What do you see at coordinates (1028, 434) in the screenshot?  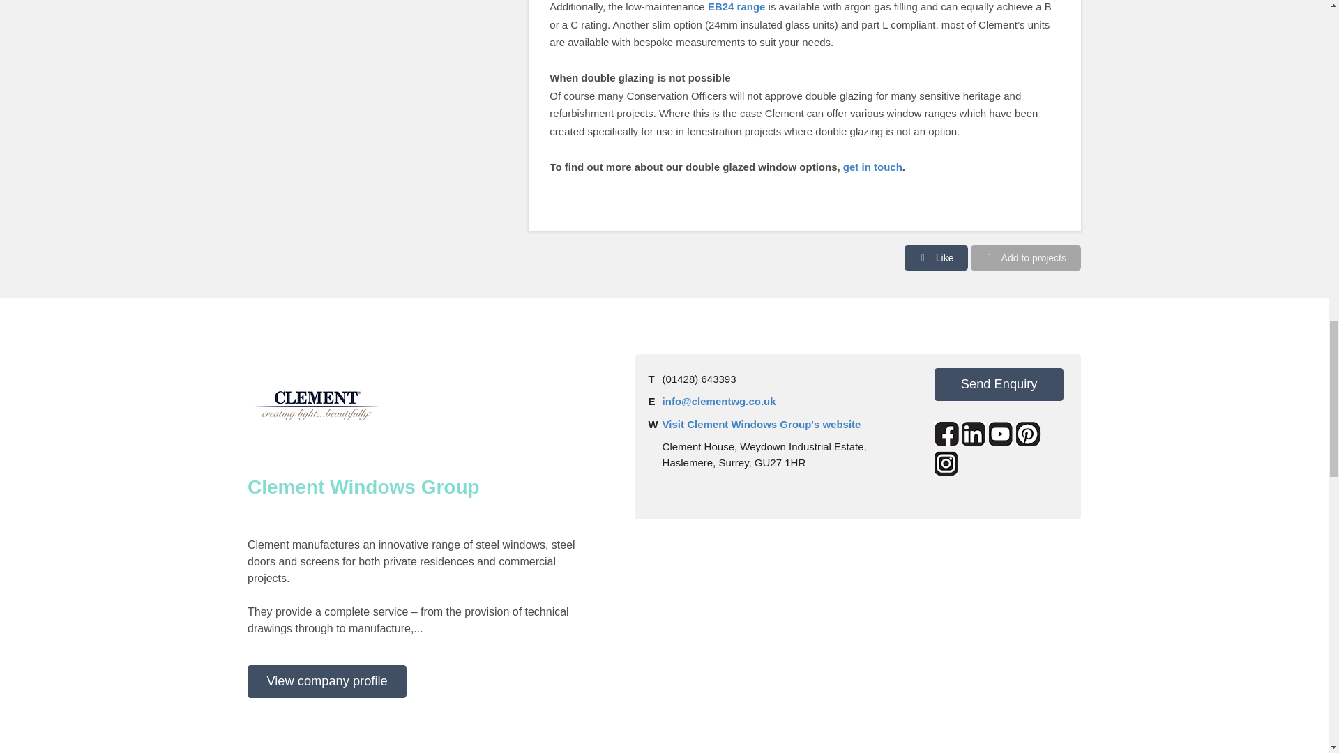 I see `Follow Clement Windows Group on Pinterest` at bounding box center [1028, 434].